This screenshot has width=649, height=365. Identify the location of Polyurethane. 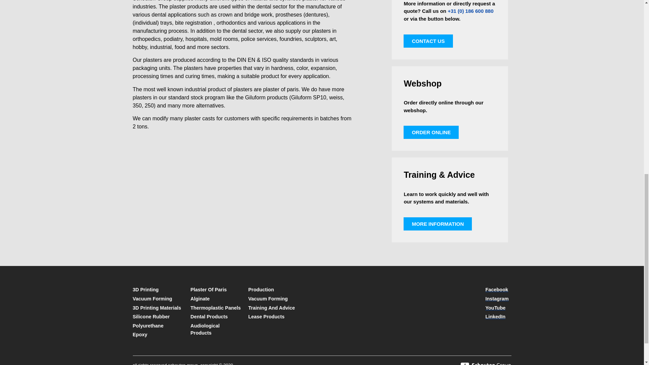
(158, 326).